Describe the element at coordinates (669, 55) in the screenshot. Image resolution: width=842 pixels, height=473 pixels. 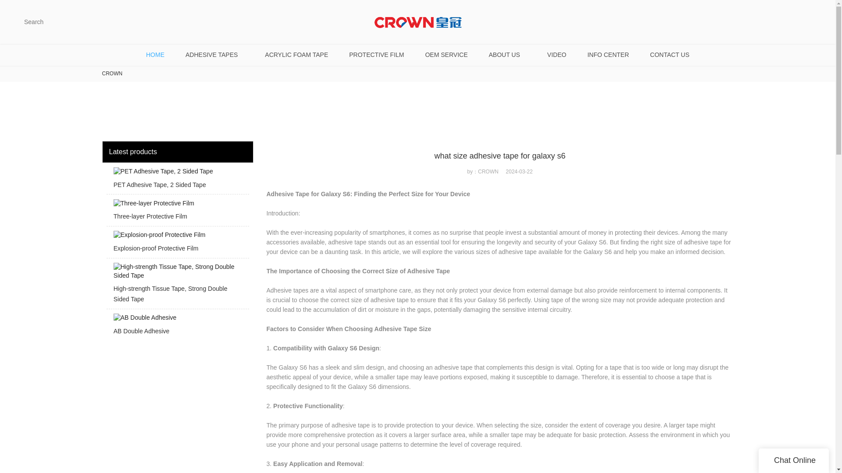
I see `CONTACT US` at that location.